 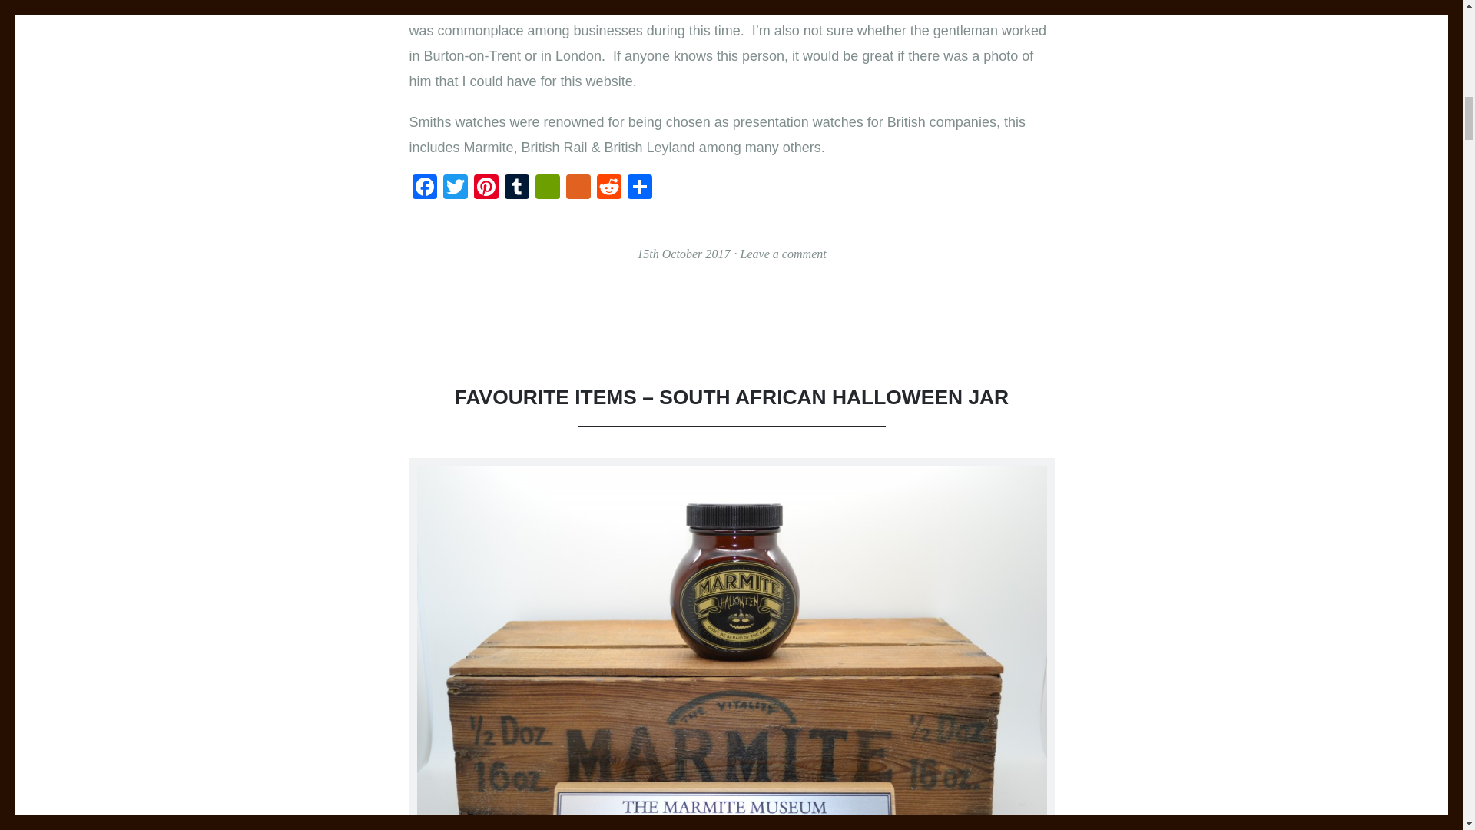 What do you see at coordinates (486, 188) in the screenshot?
I see `Pinterest` at bounding box center [486, 188].